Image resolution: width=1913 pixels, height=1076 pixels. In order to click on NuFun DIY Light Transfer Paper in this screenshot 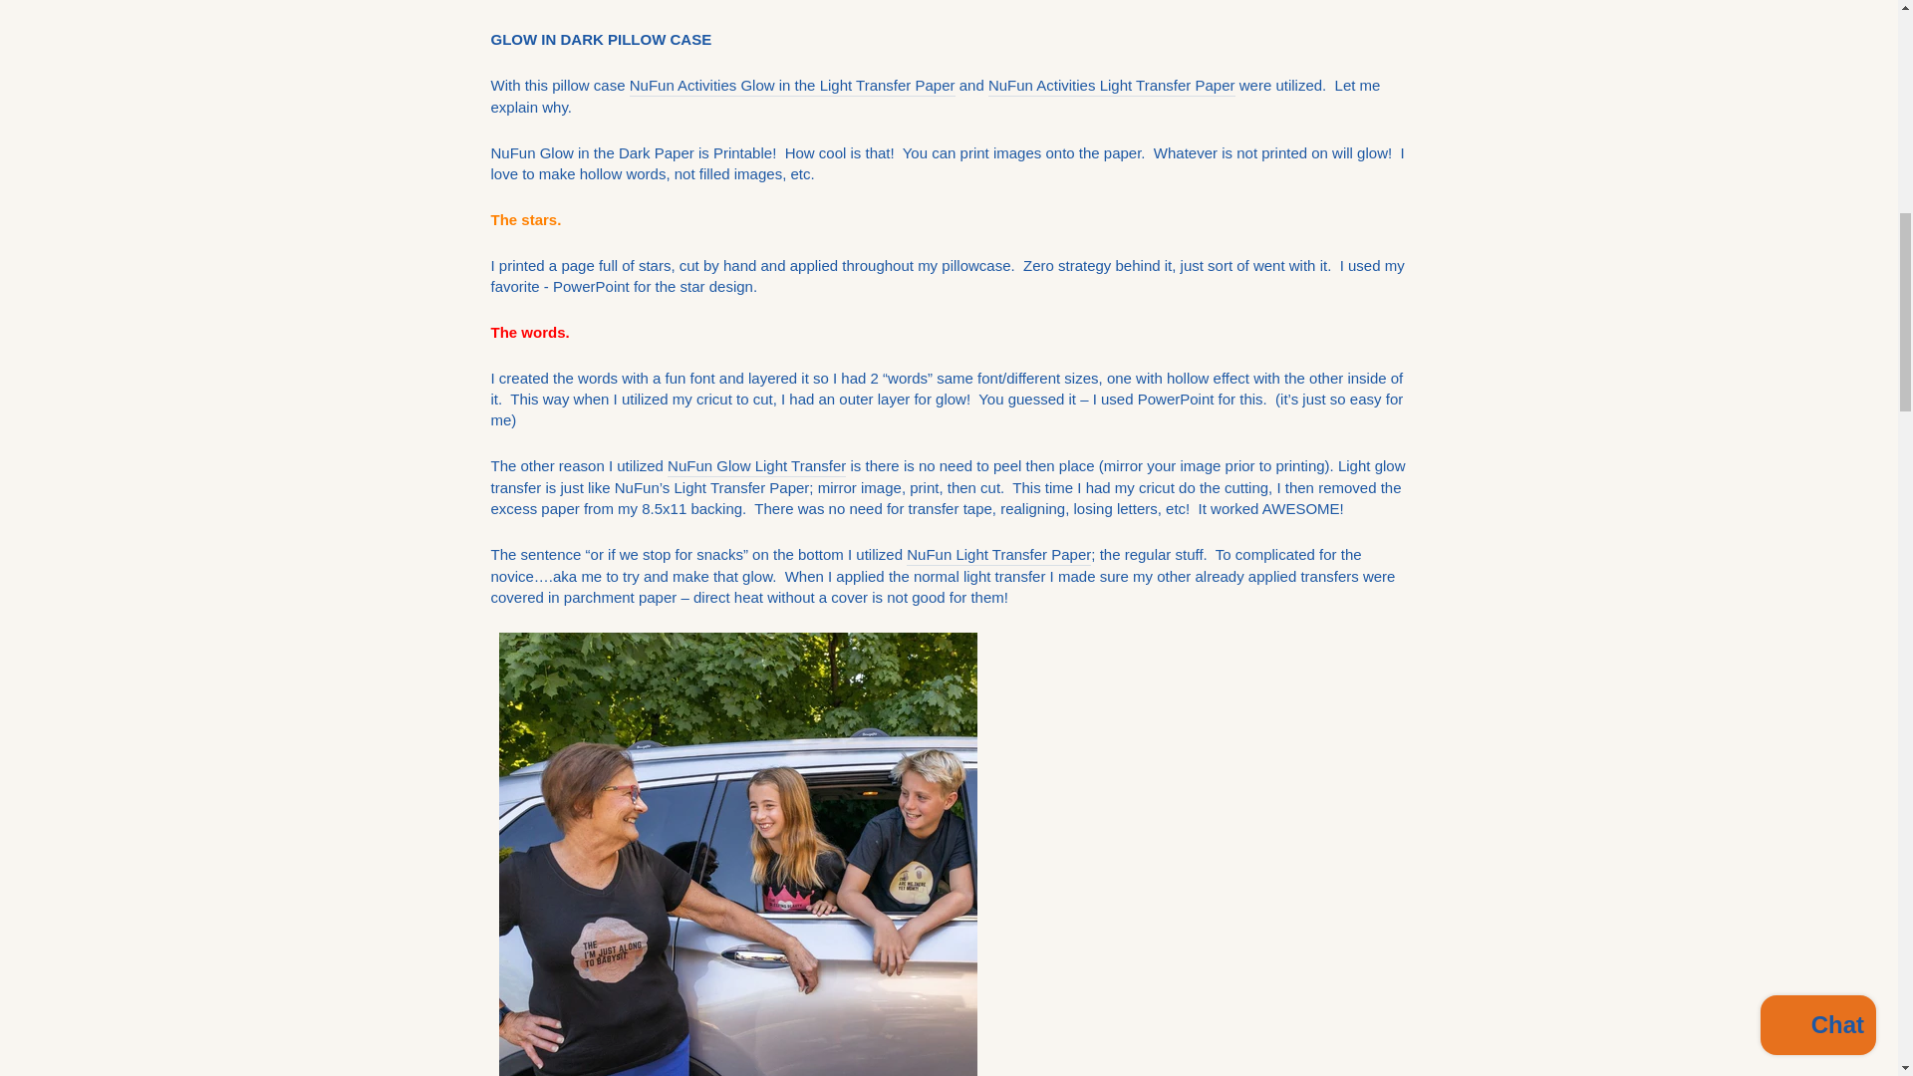, I will do `click(998, 555)`.